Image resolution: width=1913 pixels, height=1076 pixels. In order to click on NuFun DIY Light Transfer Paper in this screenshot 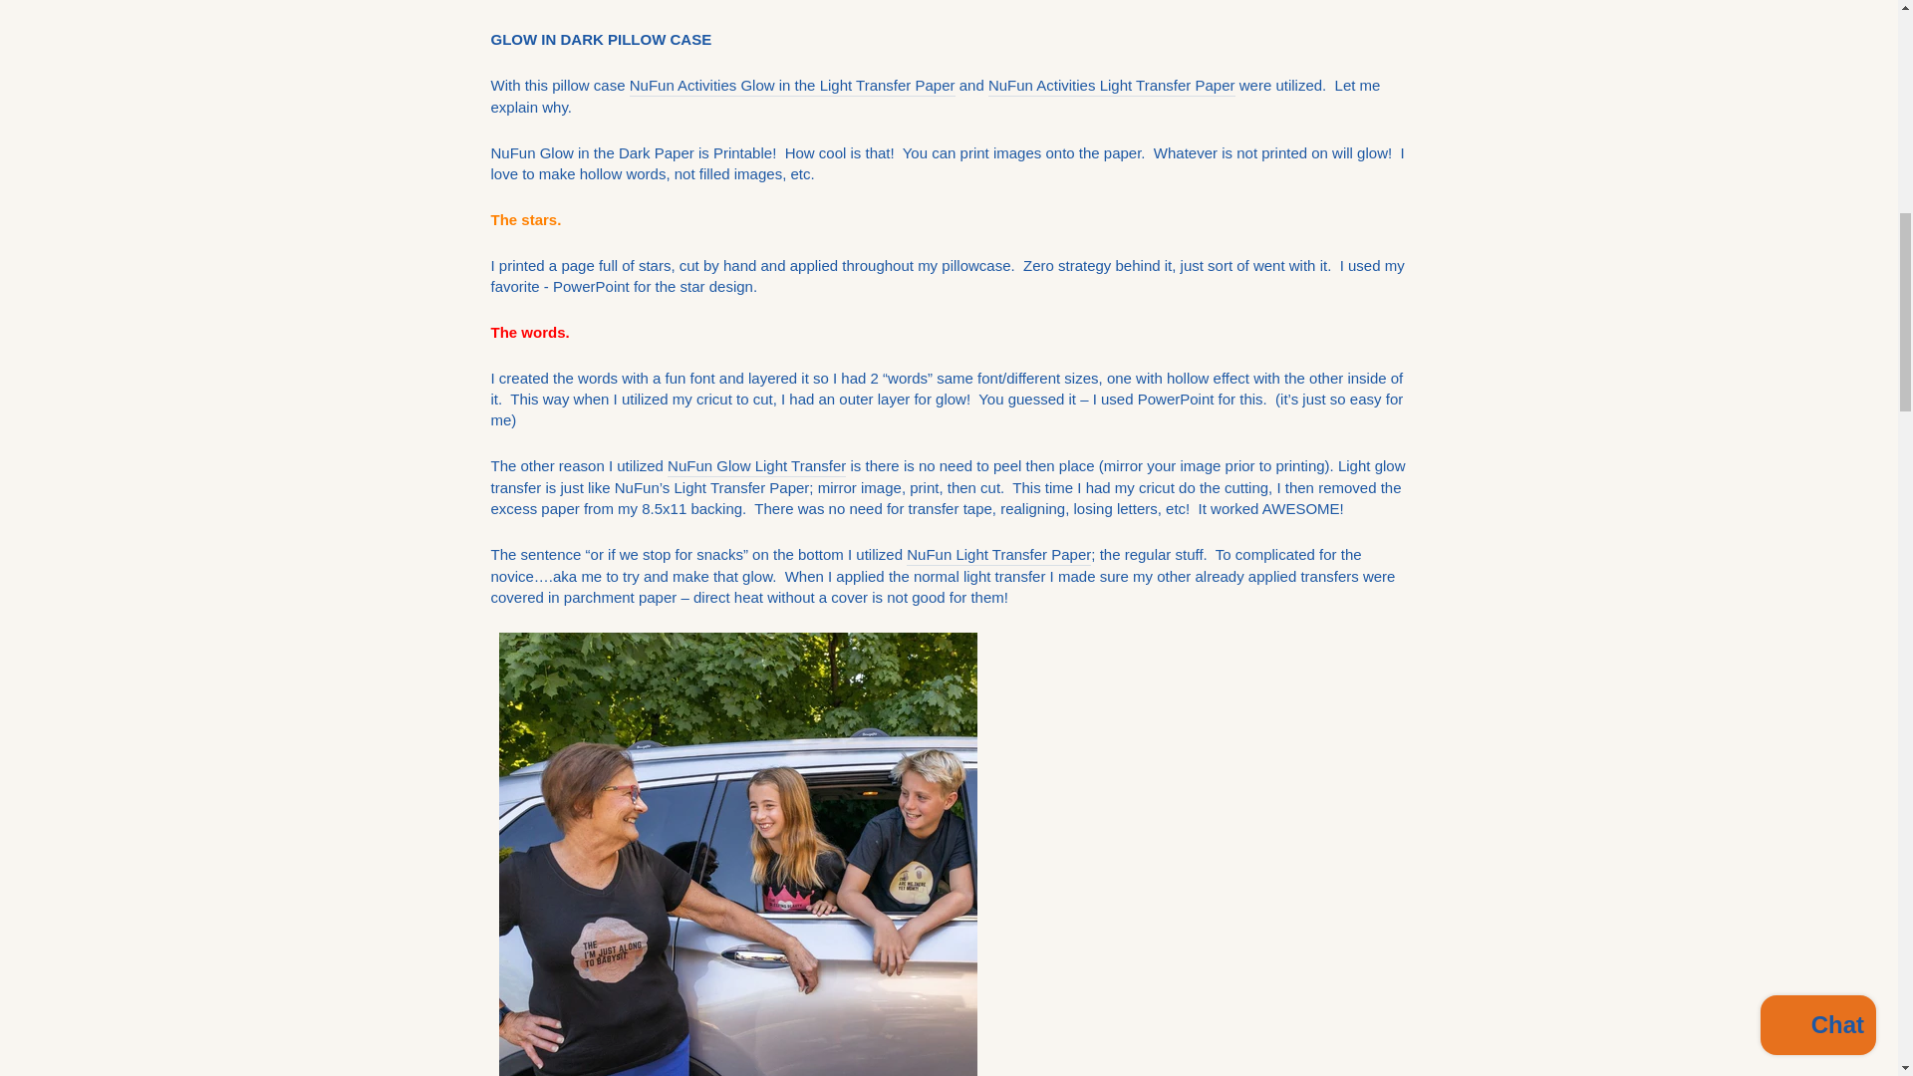, I will do `click(998, 555)`.